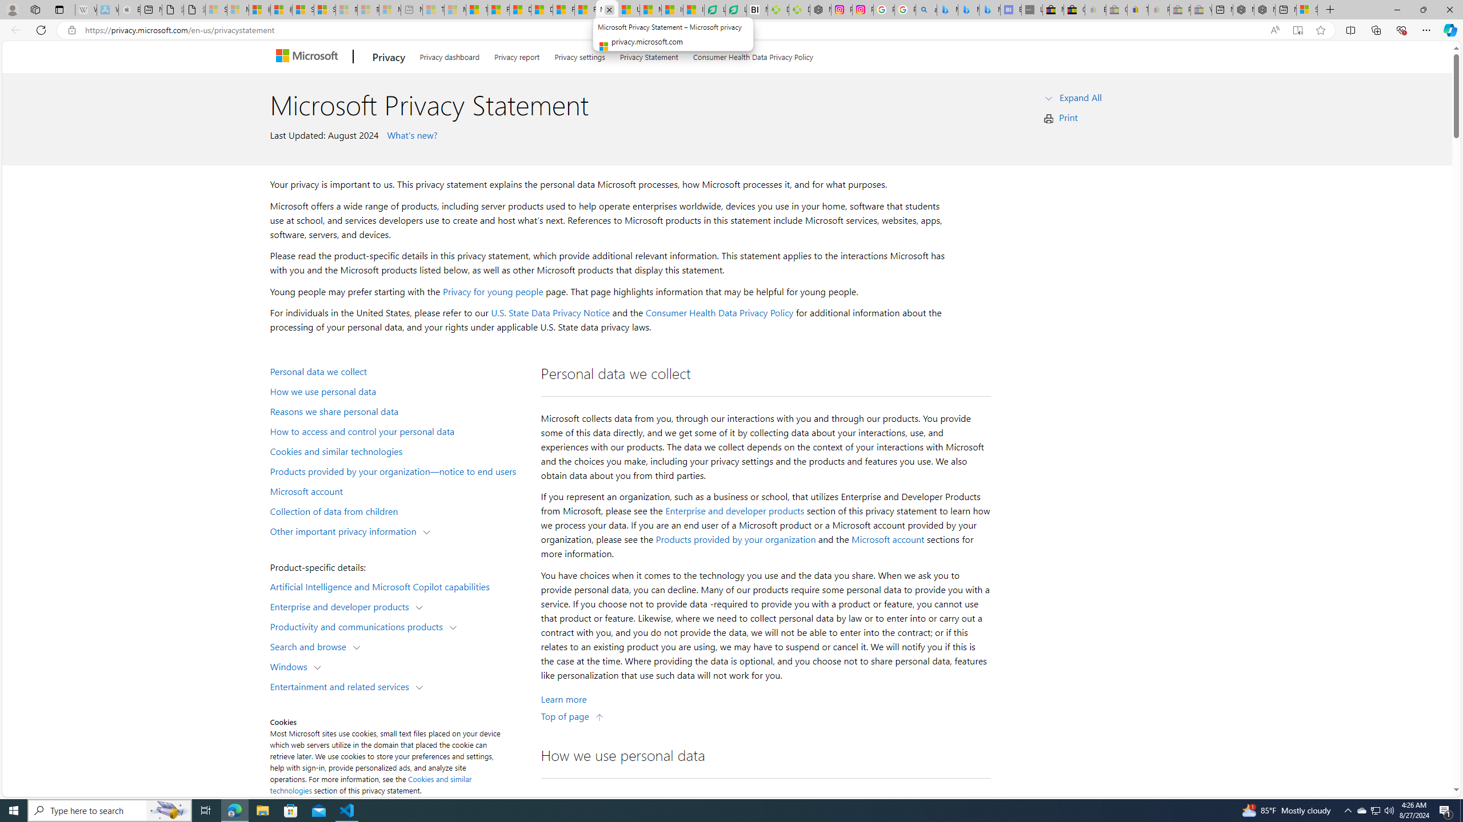 The image size is (1463, 822). I want to click on Microsoft Bing Travel - Flights from Hong Kong to Bangkok, so click(947, 10).